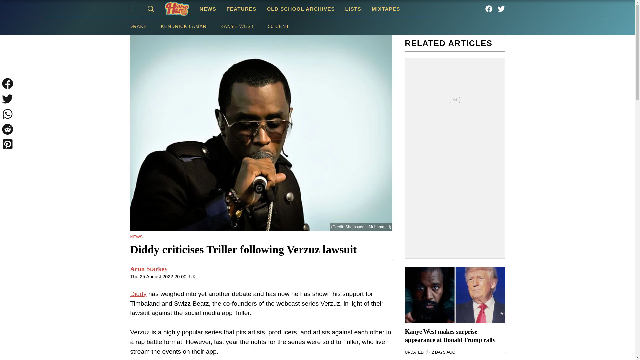 The width and height of the screenshot is (640, 360). What do you see at coordinates (501, 9) in the screenshot?
I see `Hip Hop Hero on Twitter` at bounding box center [501, 9].